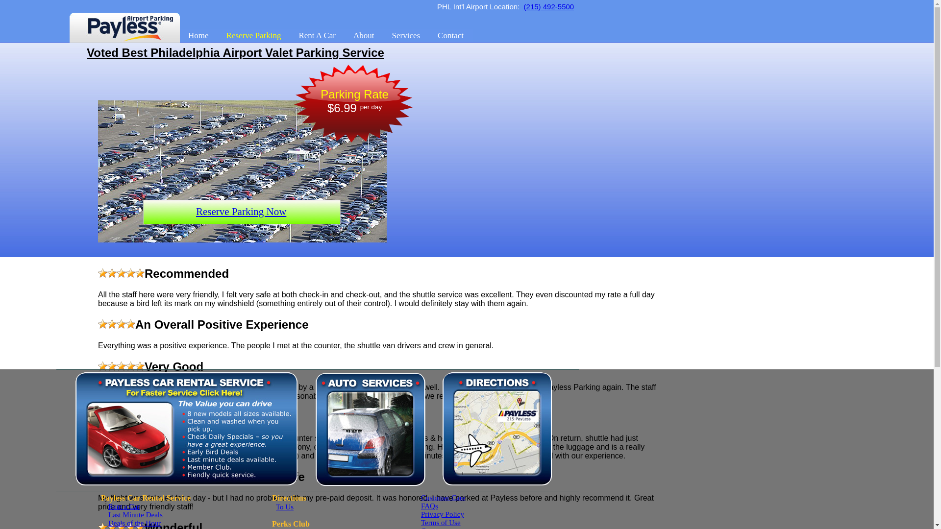 This screenshot has height=529, width=941. What do you see at coordinates (135, 515) in the screenshot?
I see `Last Minute Deals` at bounding box center [135, 515].